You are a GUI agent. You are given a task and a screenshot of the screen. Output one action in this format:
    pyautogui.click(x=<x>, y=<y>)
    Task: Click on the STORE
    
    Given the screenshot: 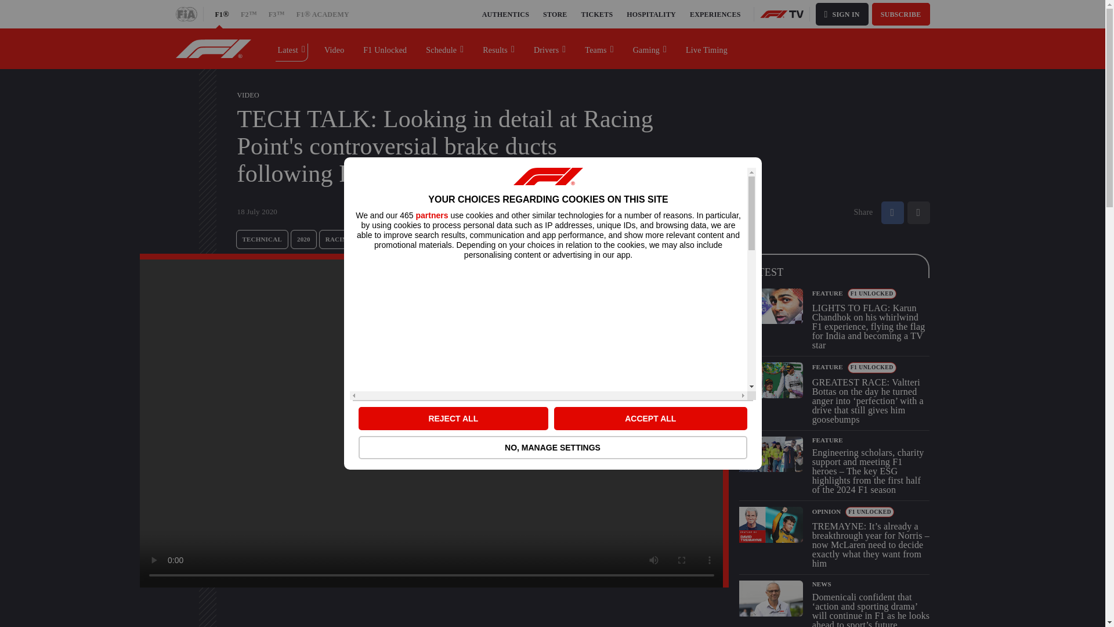 What is the action you would take?
    pyautogui.click(x=555, y=14)
    